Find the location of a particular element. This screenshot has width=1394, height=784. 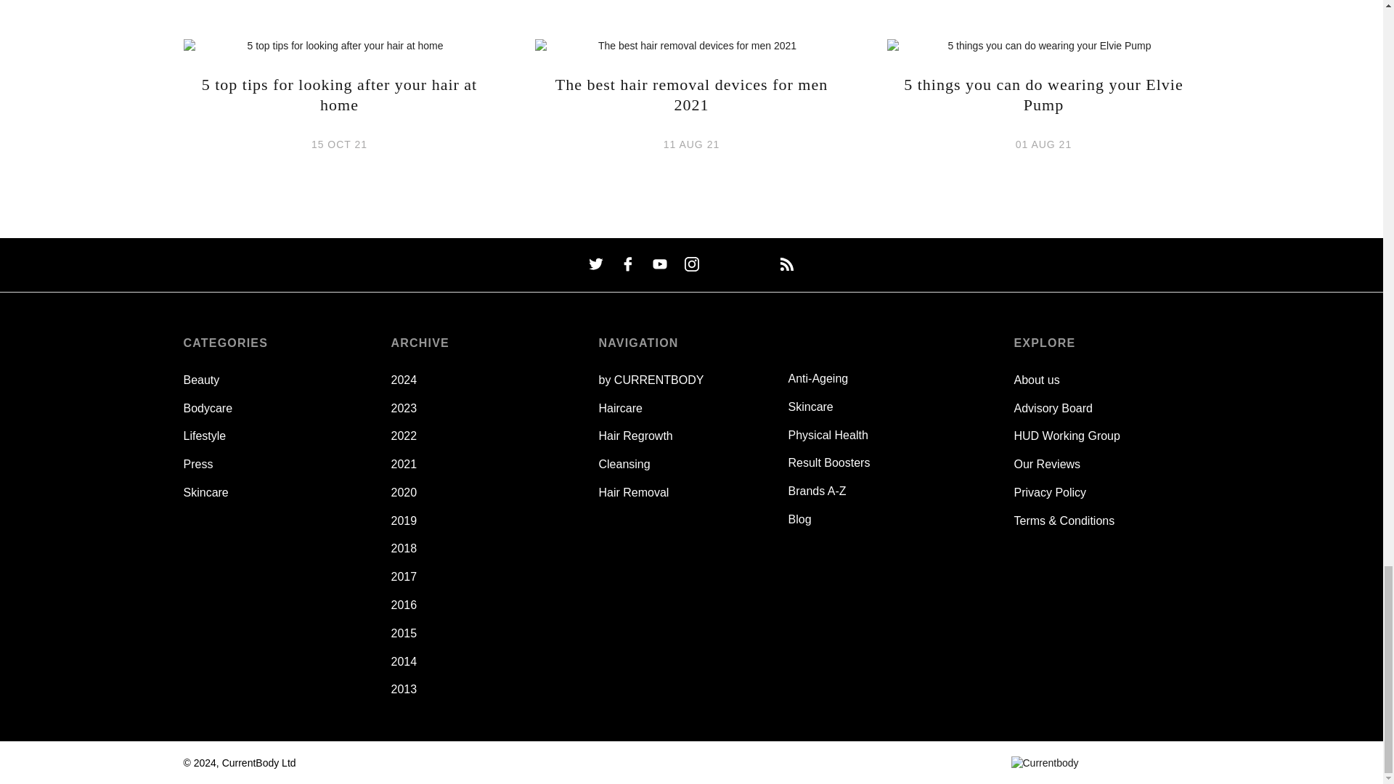

CurrentBody ME on YouTube is located at coordinates (659, 264).